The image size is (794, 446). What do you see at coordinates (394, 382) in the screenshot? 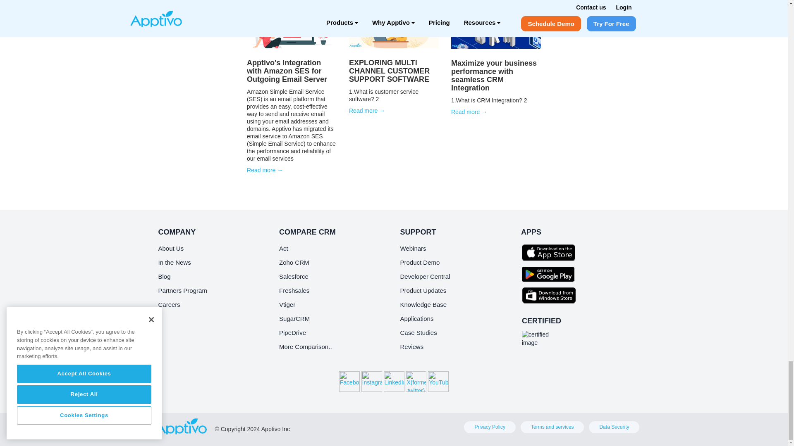
I see `LinkedIn` at bounding box center [394, 382].